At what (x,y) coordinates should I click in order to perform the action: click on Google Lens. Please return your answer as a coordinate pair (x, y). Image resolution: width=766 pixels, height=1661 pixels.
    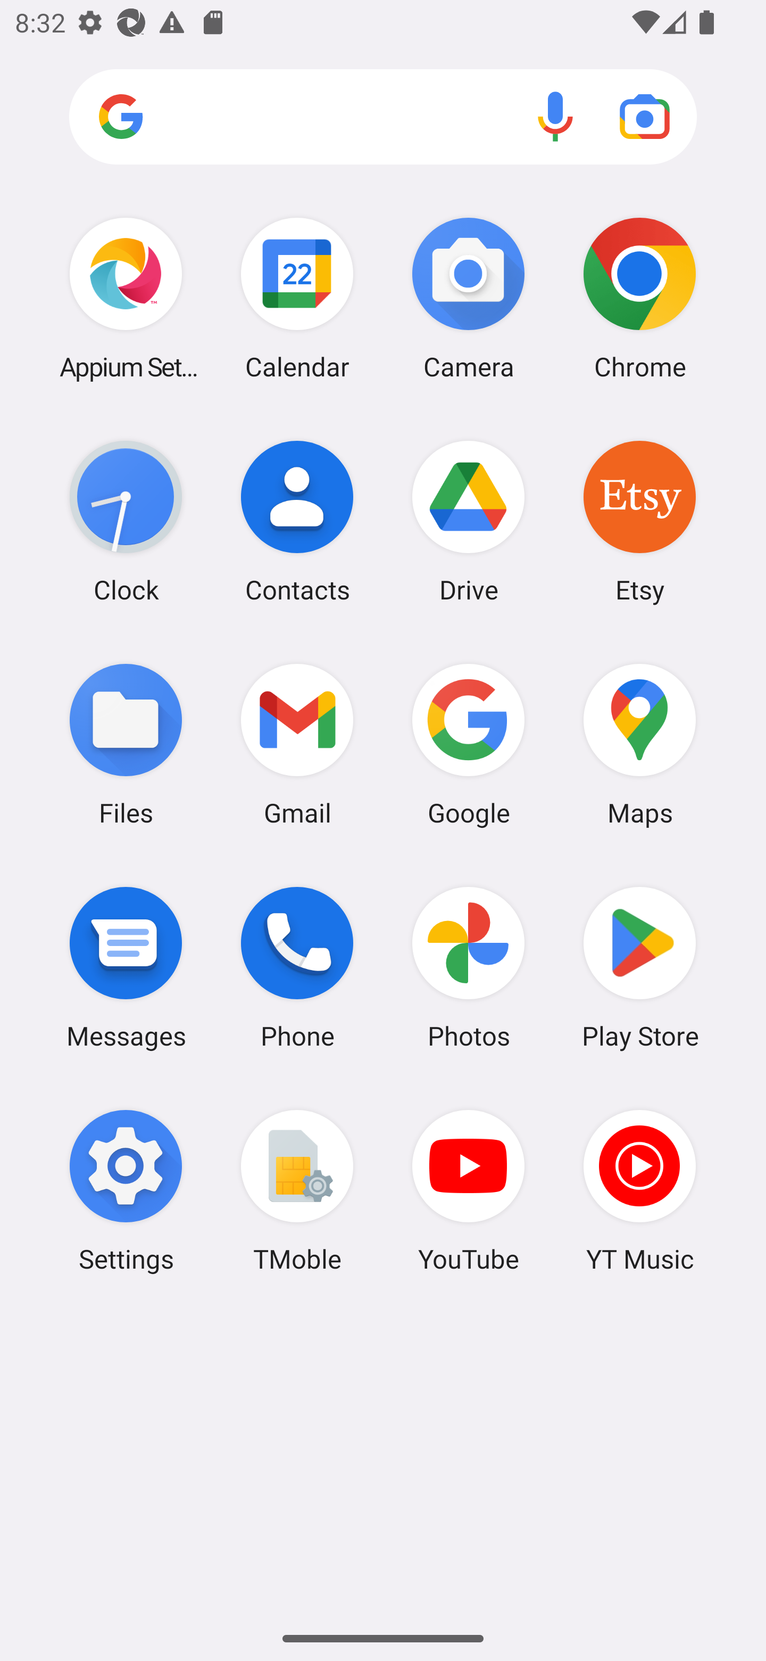
    Looking at the image, I should click on (645, 116).